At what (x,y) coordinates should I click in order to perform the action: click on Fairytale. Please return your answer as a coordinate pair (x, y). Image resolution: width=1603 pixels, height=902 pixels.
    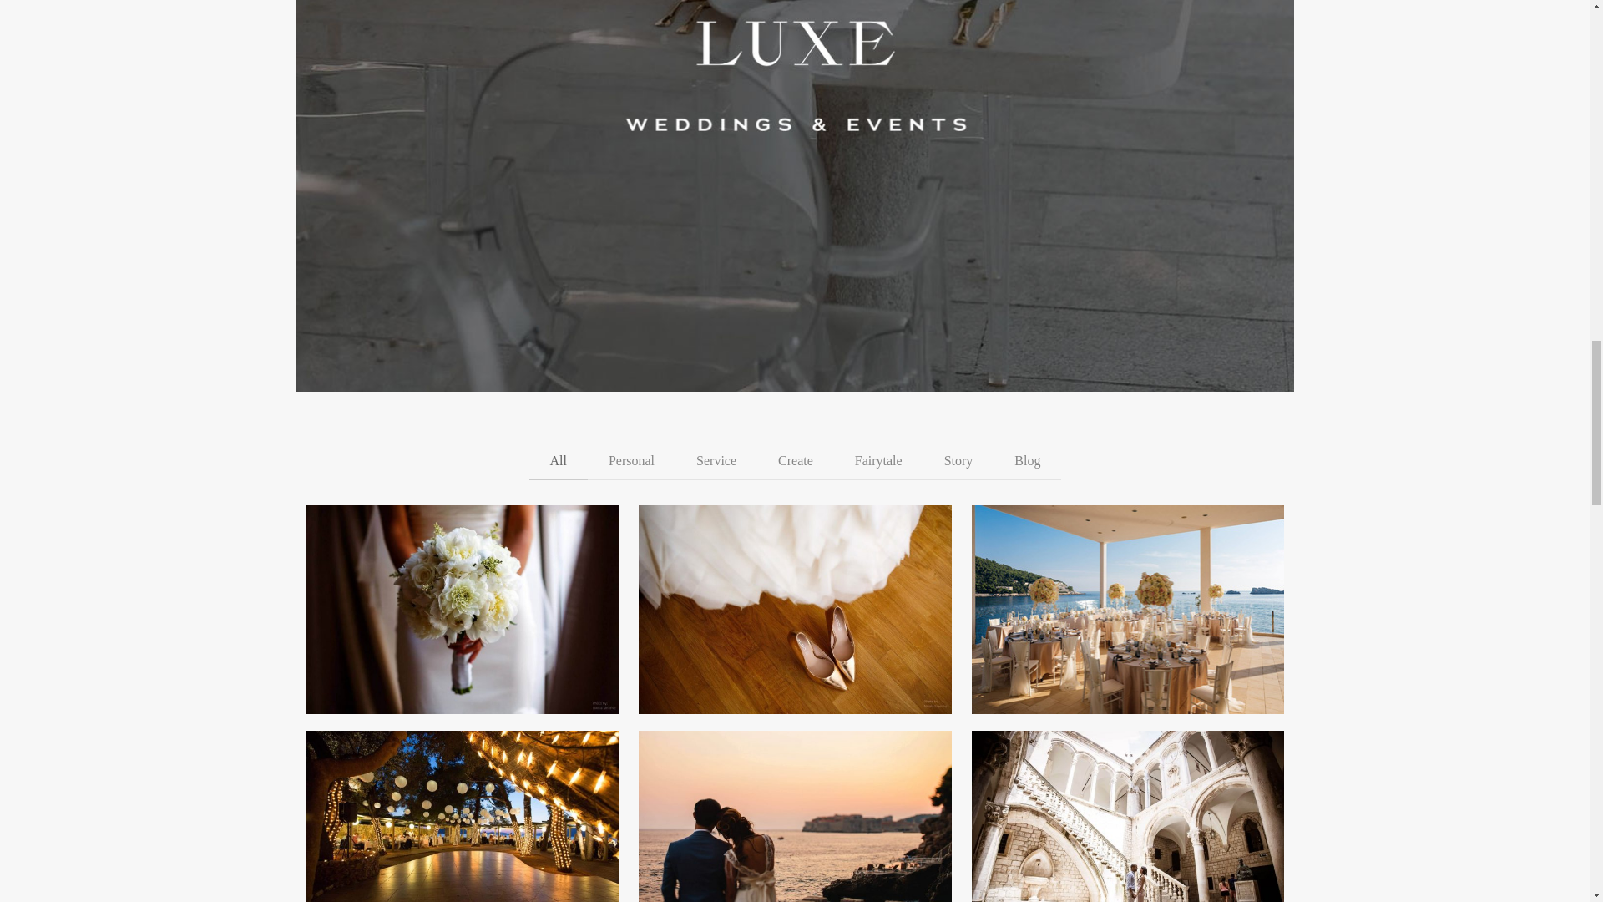
    Looking at the image, I should click on (878, 461).